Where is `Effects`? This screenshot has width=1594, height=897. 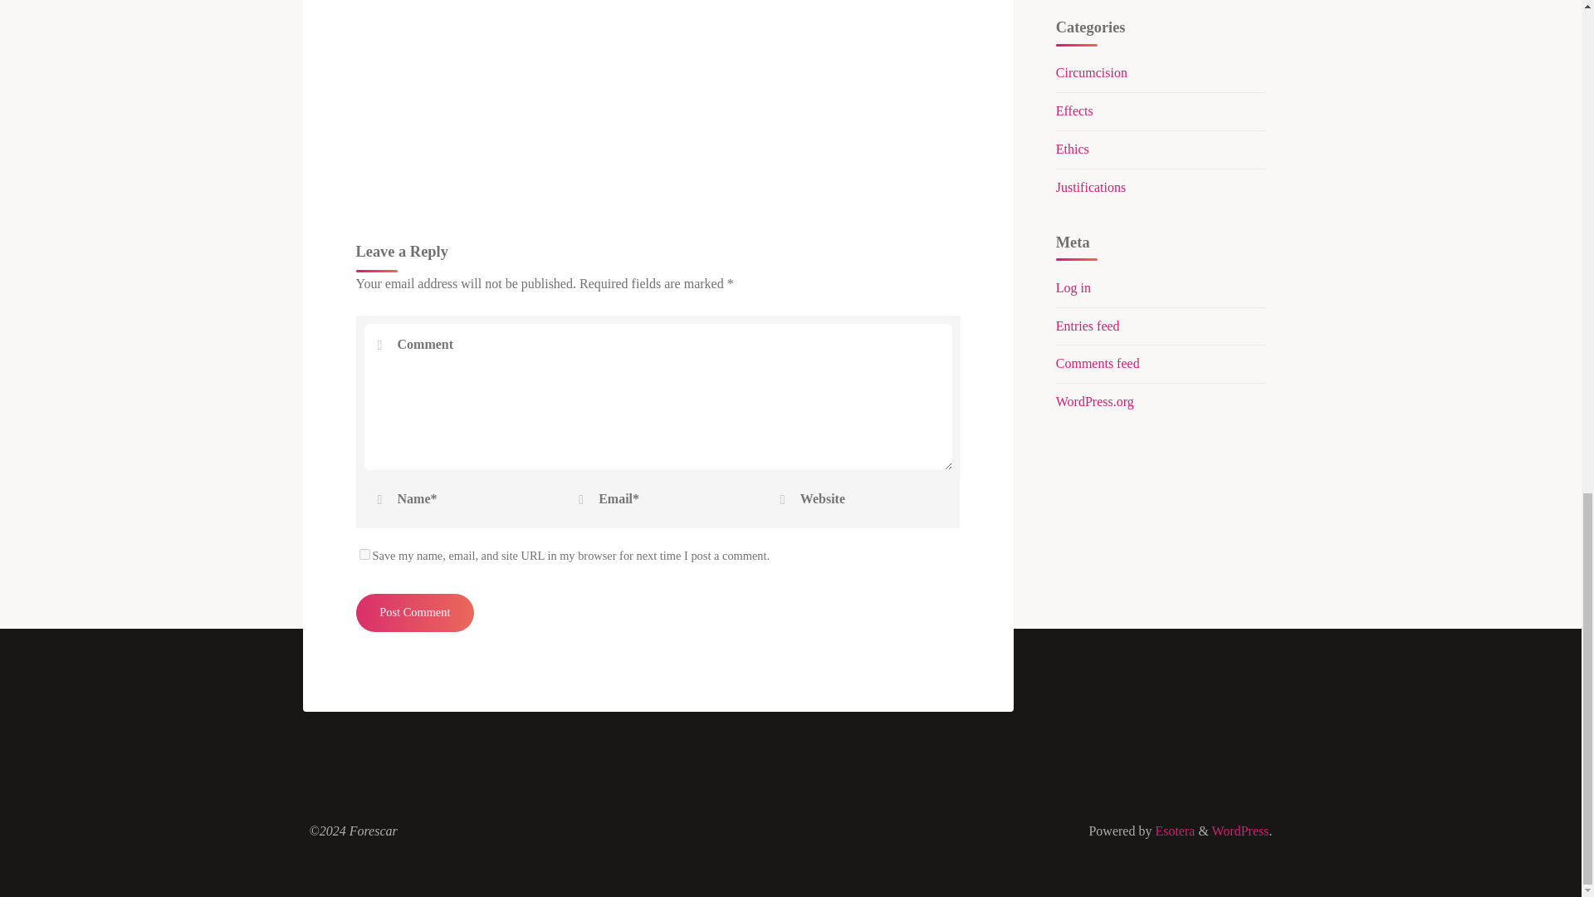
Effects is located at coordinates (1074, 110).